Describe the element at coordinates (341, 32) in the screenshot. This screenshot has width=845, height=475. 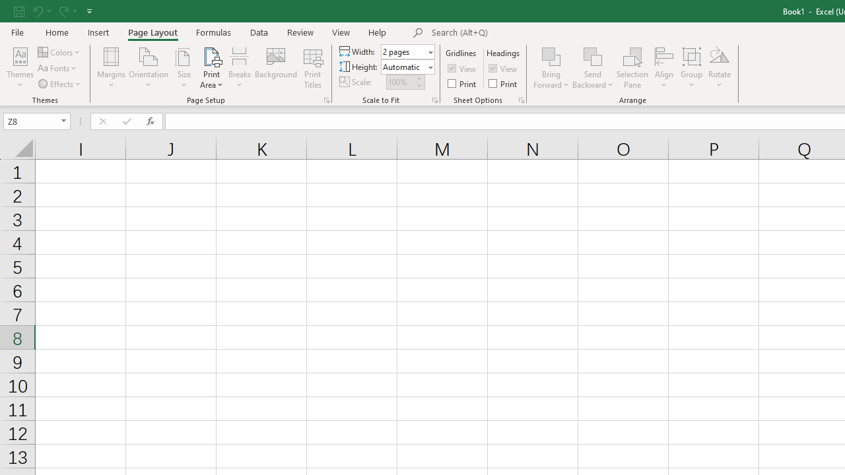
I see `View` at that location.